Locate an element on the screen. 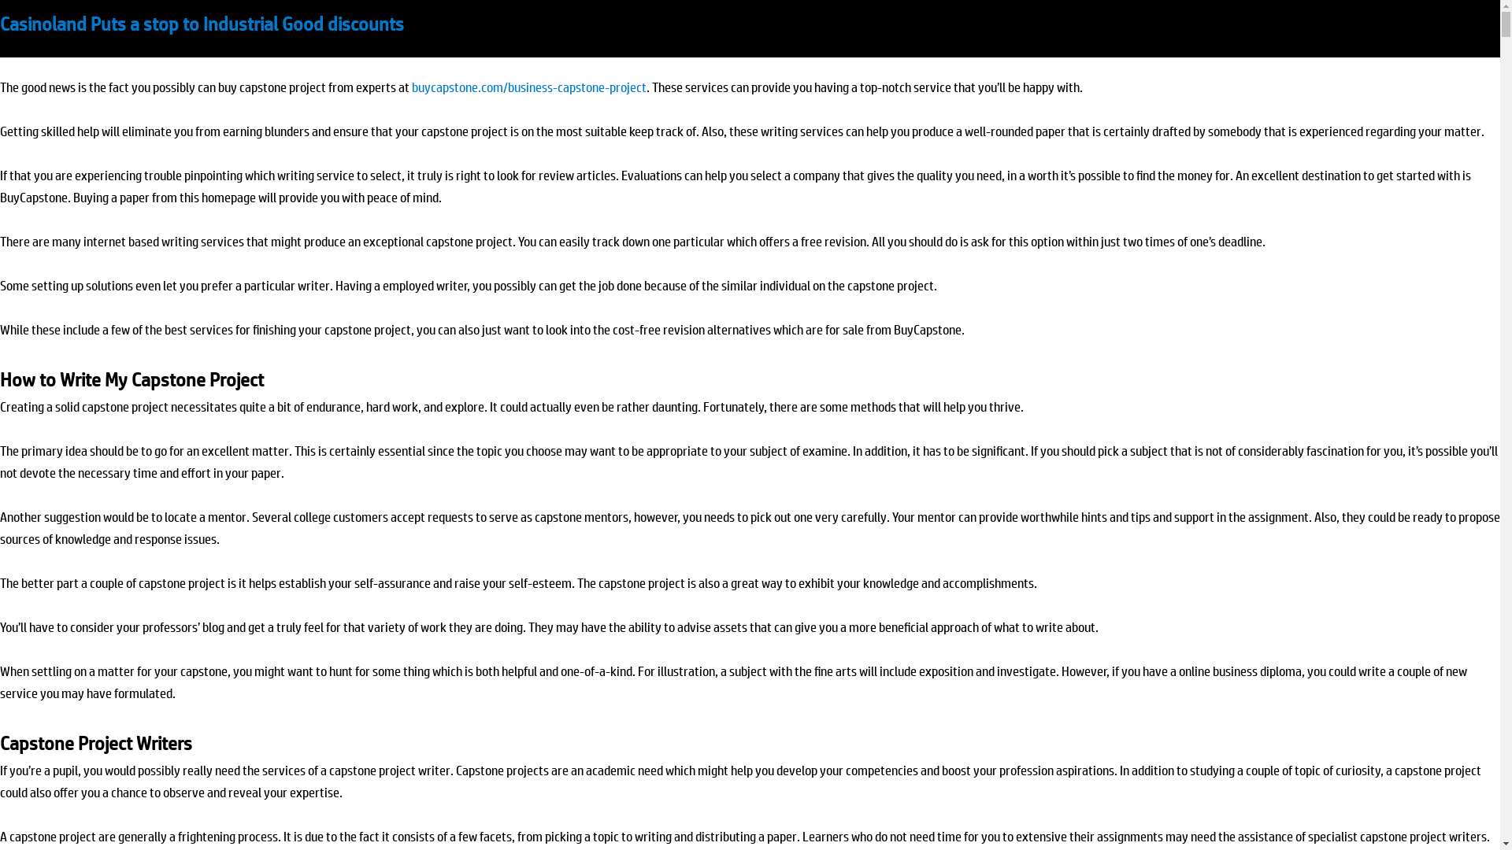 This screenshot has height=850, width=1512. Casinoland Puts a stop to Industrial Good discounts is located at coordinates (202, 24).